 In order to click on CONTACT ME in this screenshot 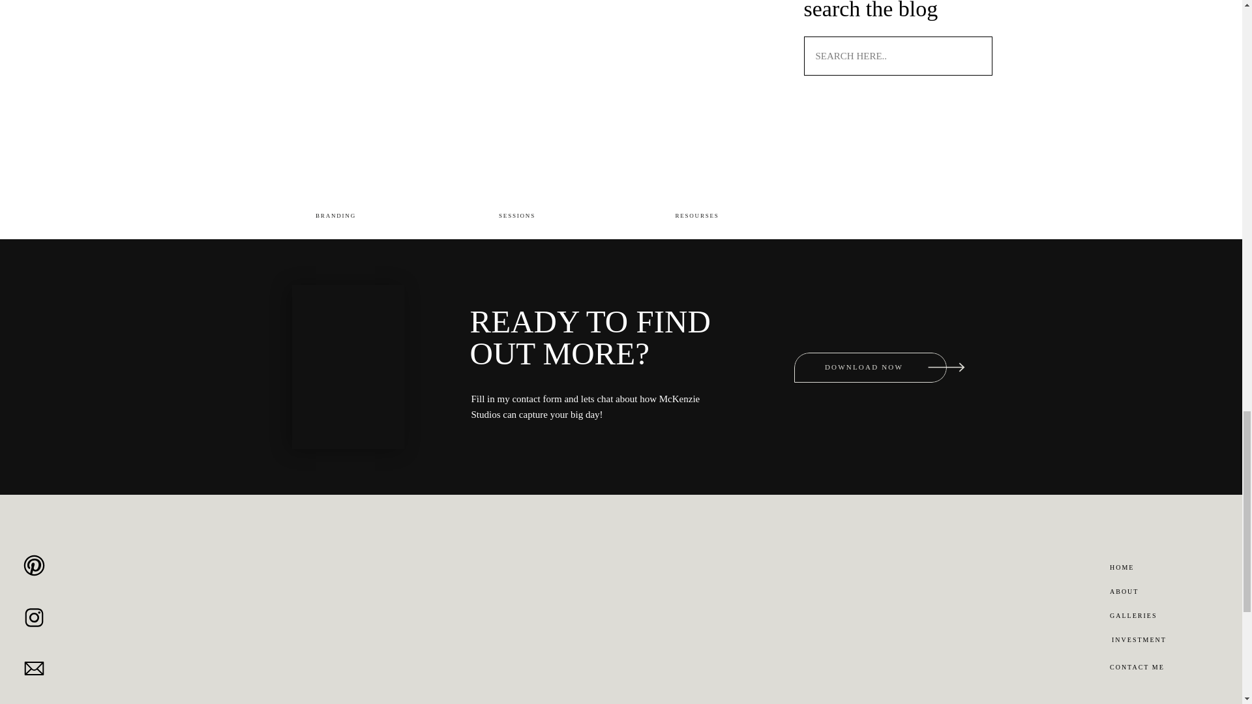, I will do `click(1159, 667)`.